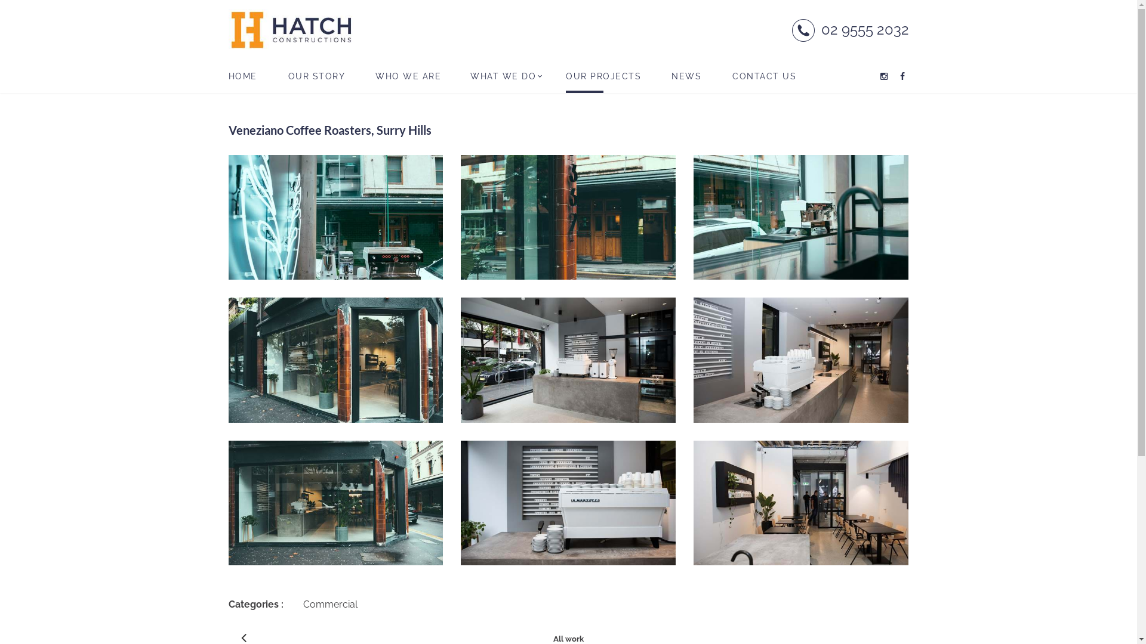 This screenshot has width=1146, height=644. Describe the element at coordinates (850, 30) in the screenshot. I see `02 9555 2032` at that location.